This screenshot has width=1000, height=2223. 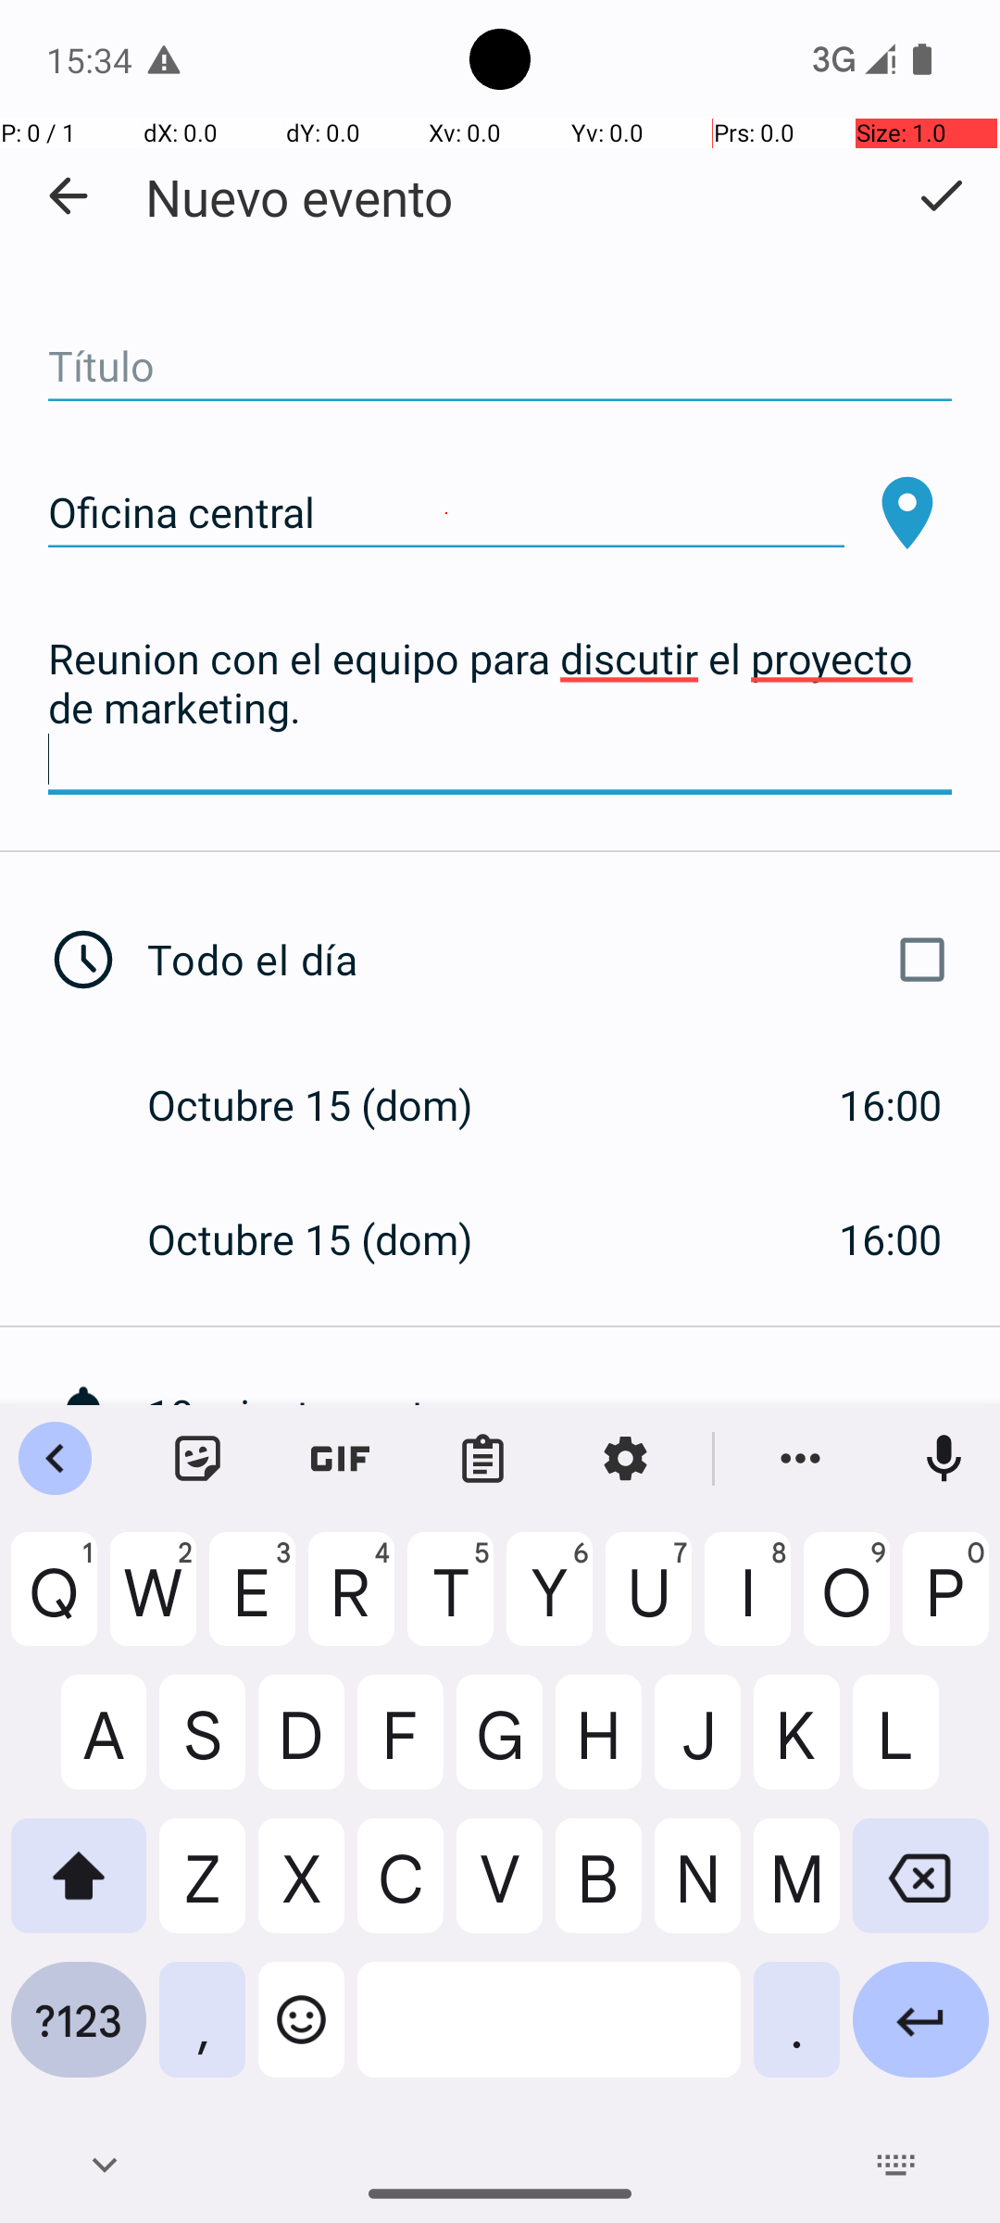 I want to click on Título, so click(x=500, y=367).